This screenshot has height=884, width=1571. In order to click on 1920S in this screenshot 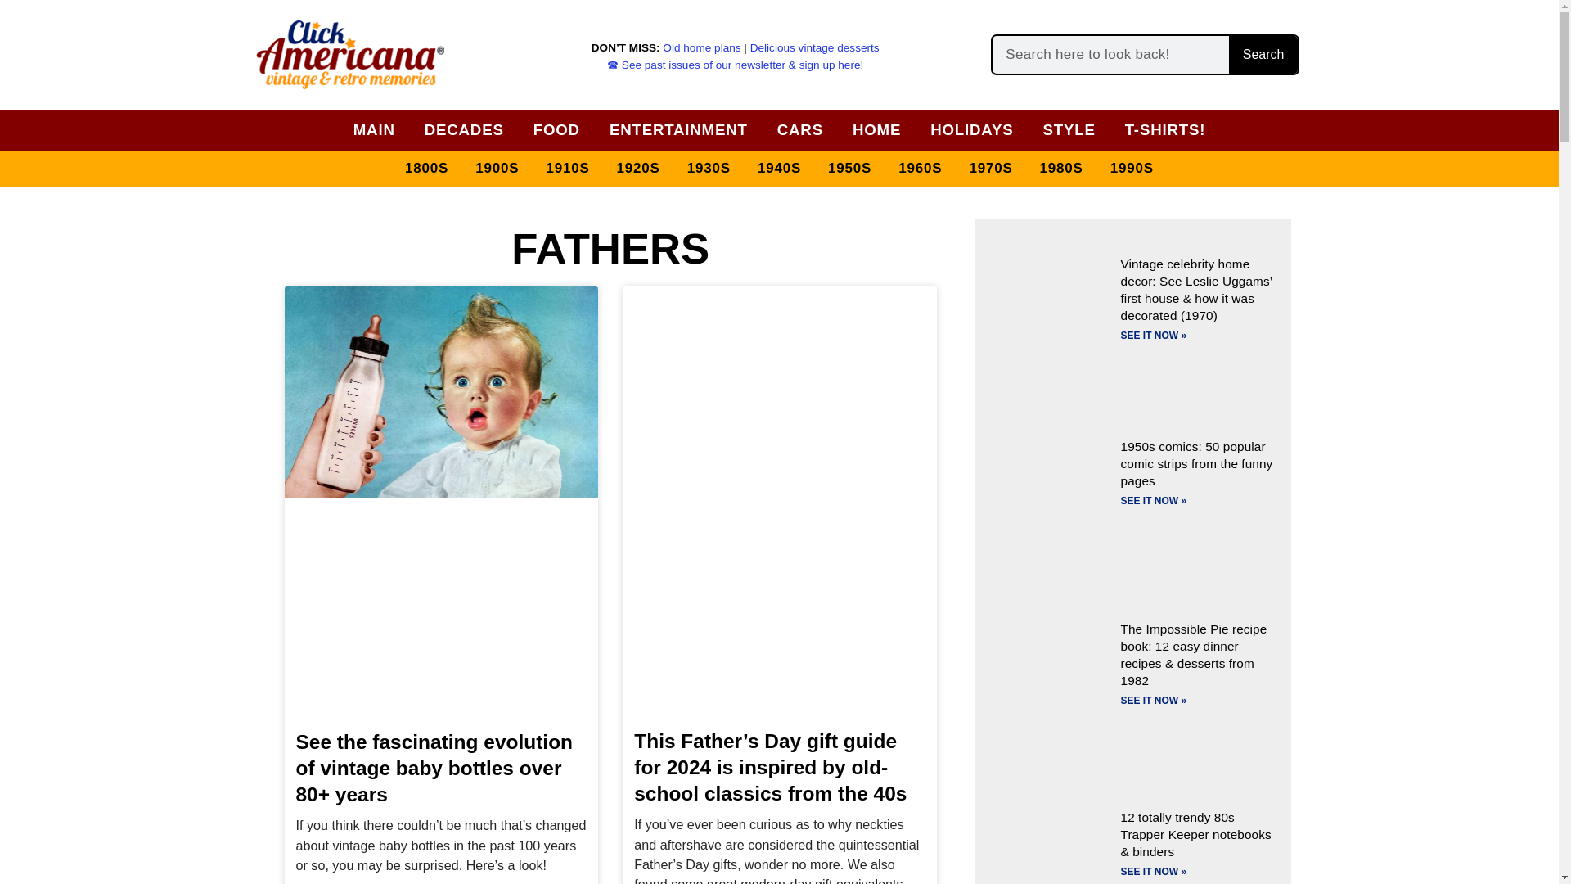, I will do `click(638, 169)`.